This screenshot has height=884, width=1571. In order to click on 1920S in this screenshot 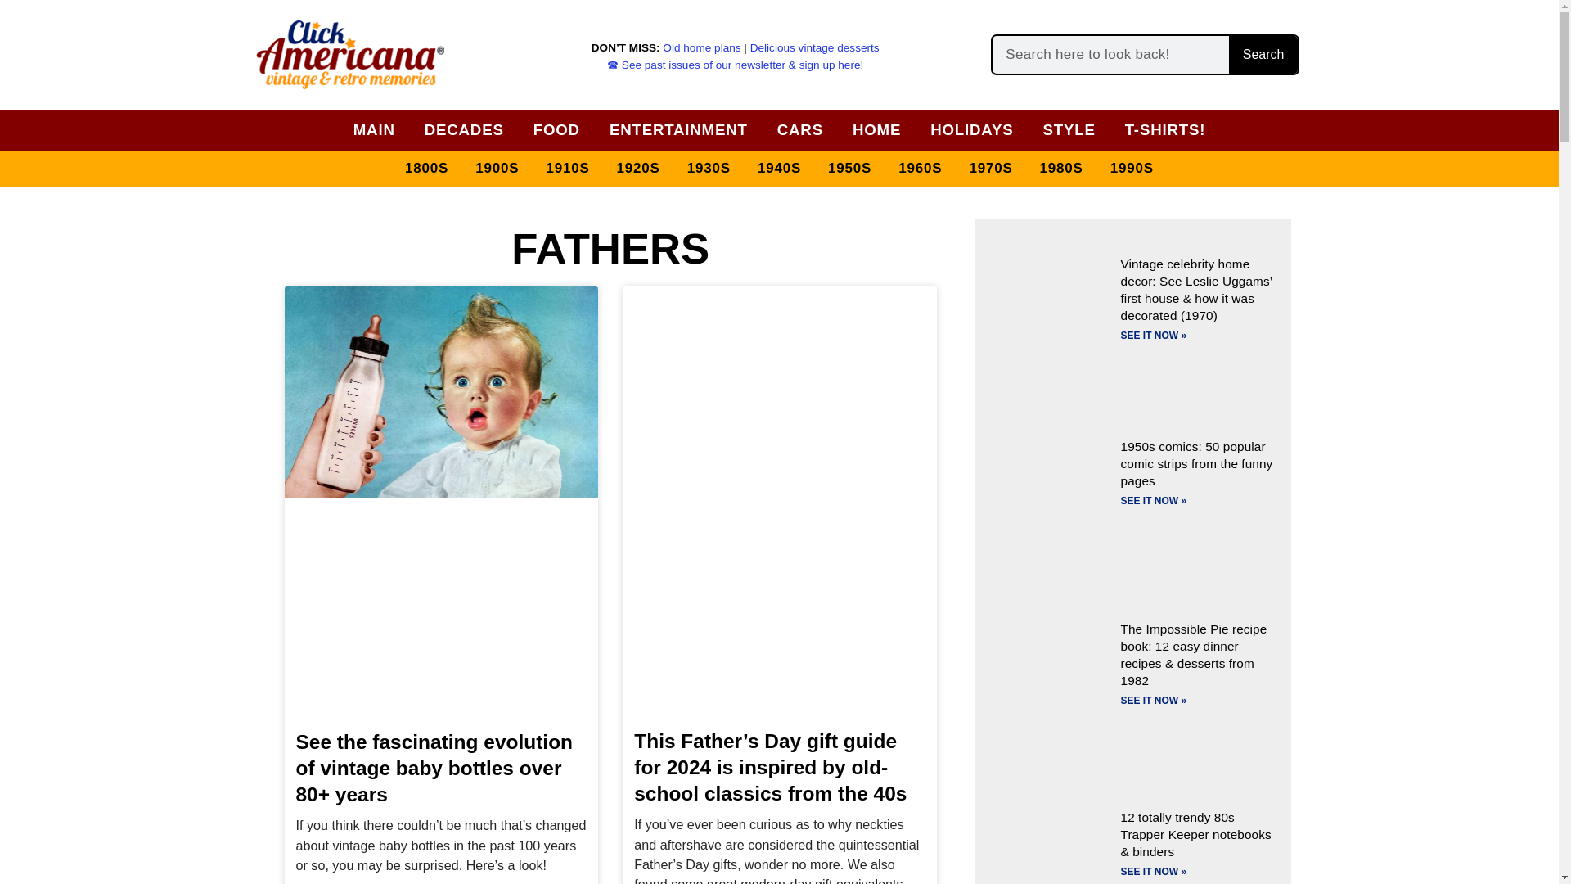, I will do `click(638, 169)`.